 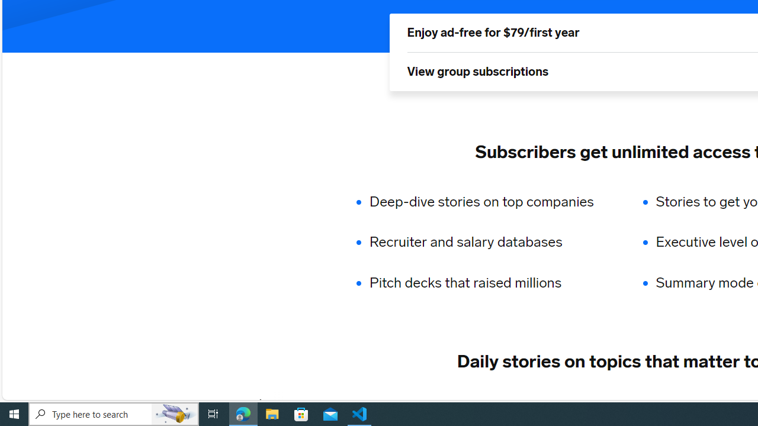 What do you see at coordinates (602, 403) in the screenshot?
I see `PERSONAL FINANCE` at bounding box center [602, 403].